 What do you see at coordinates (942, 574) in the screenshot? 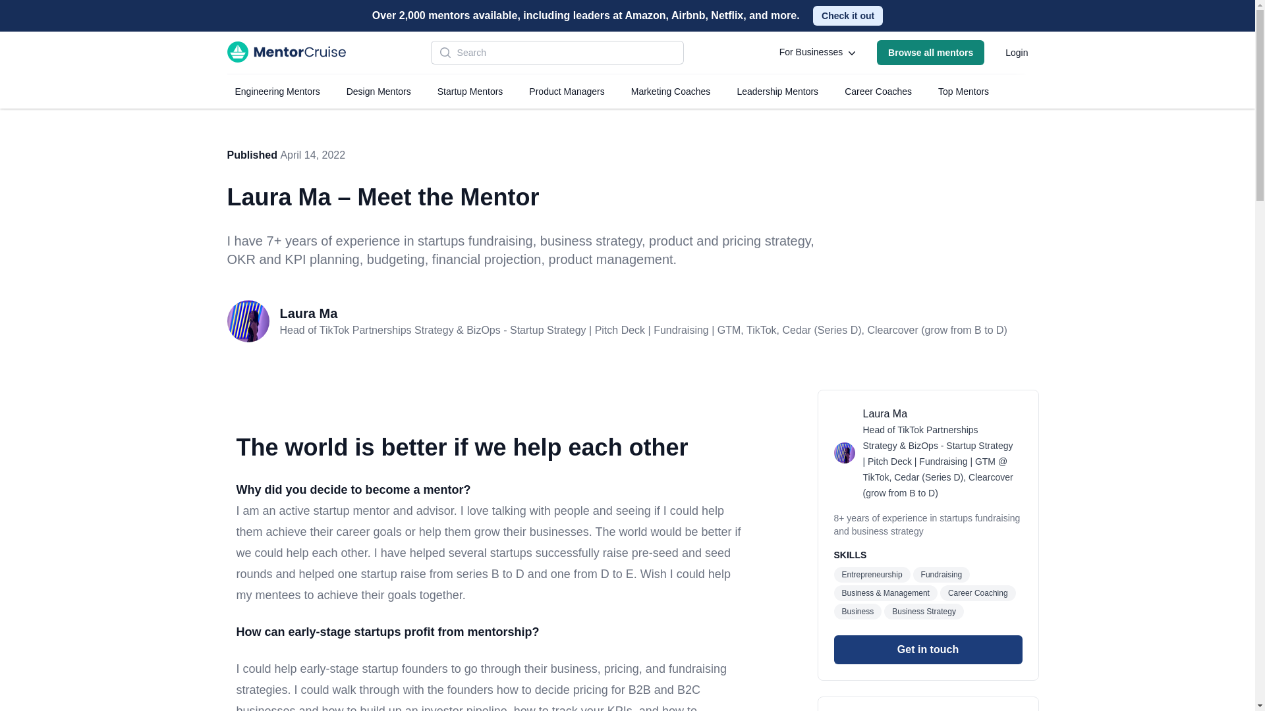
I see `Fundraising` at bounding box center [942, 574].